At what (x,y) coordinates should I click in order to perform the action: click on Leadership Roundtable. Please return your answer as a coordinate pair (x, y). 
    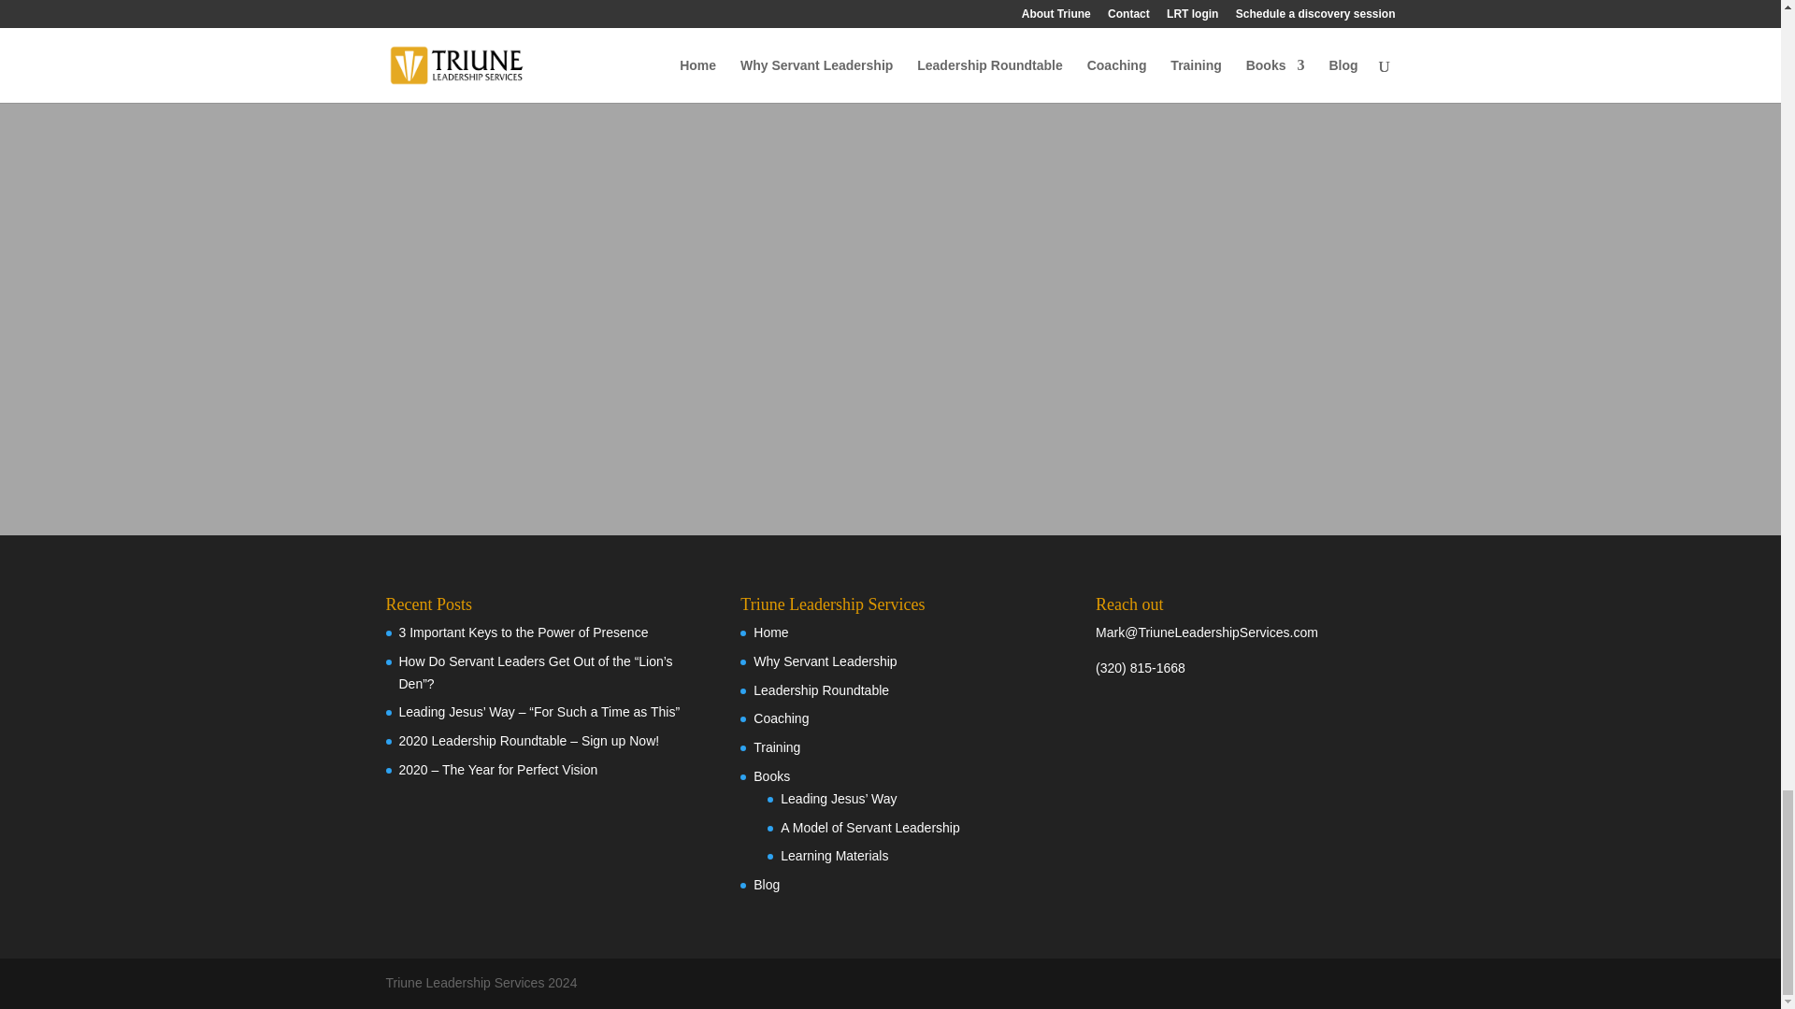
    Looking at the image, I should click on (821, 690).